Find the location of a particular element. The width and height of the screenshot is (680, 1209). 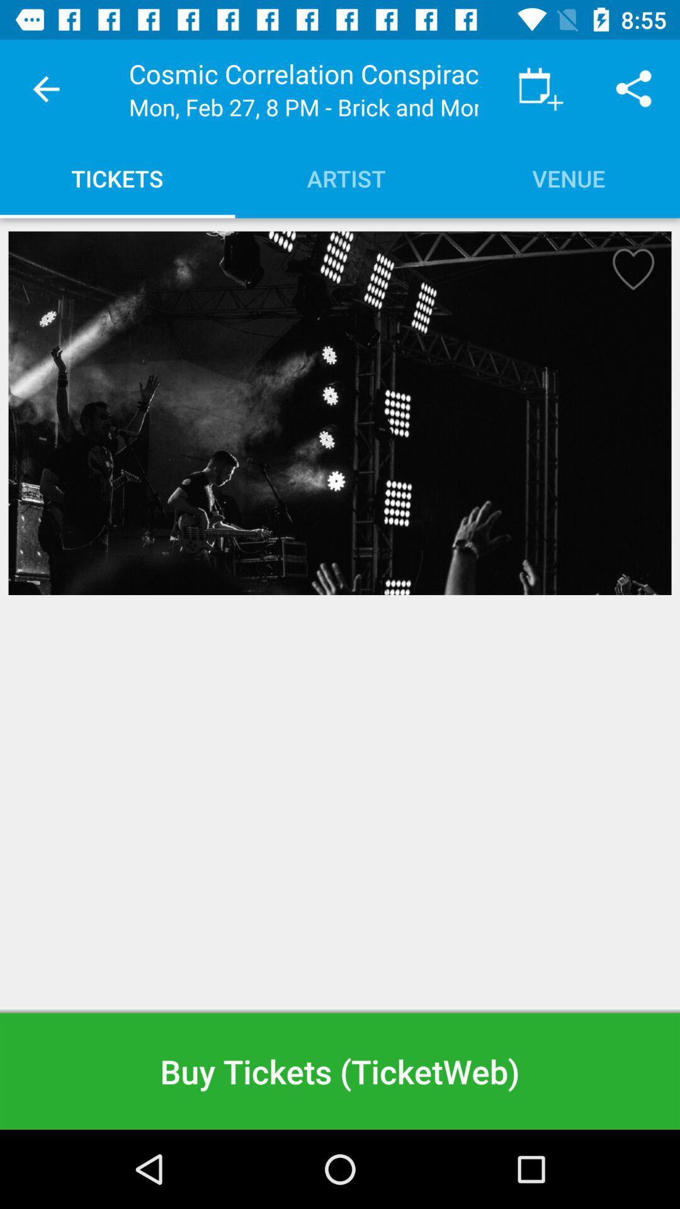

choose item above venue item is located at coordinates (633, 89).